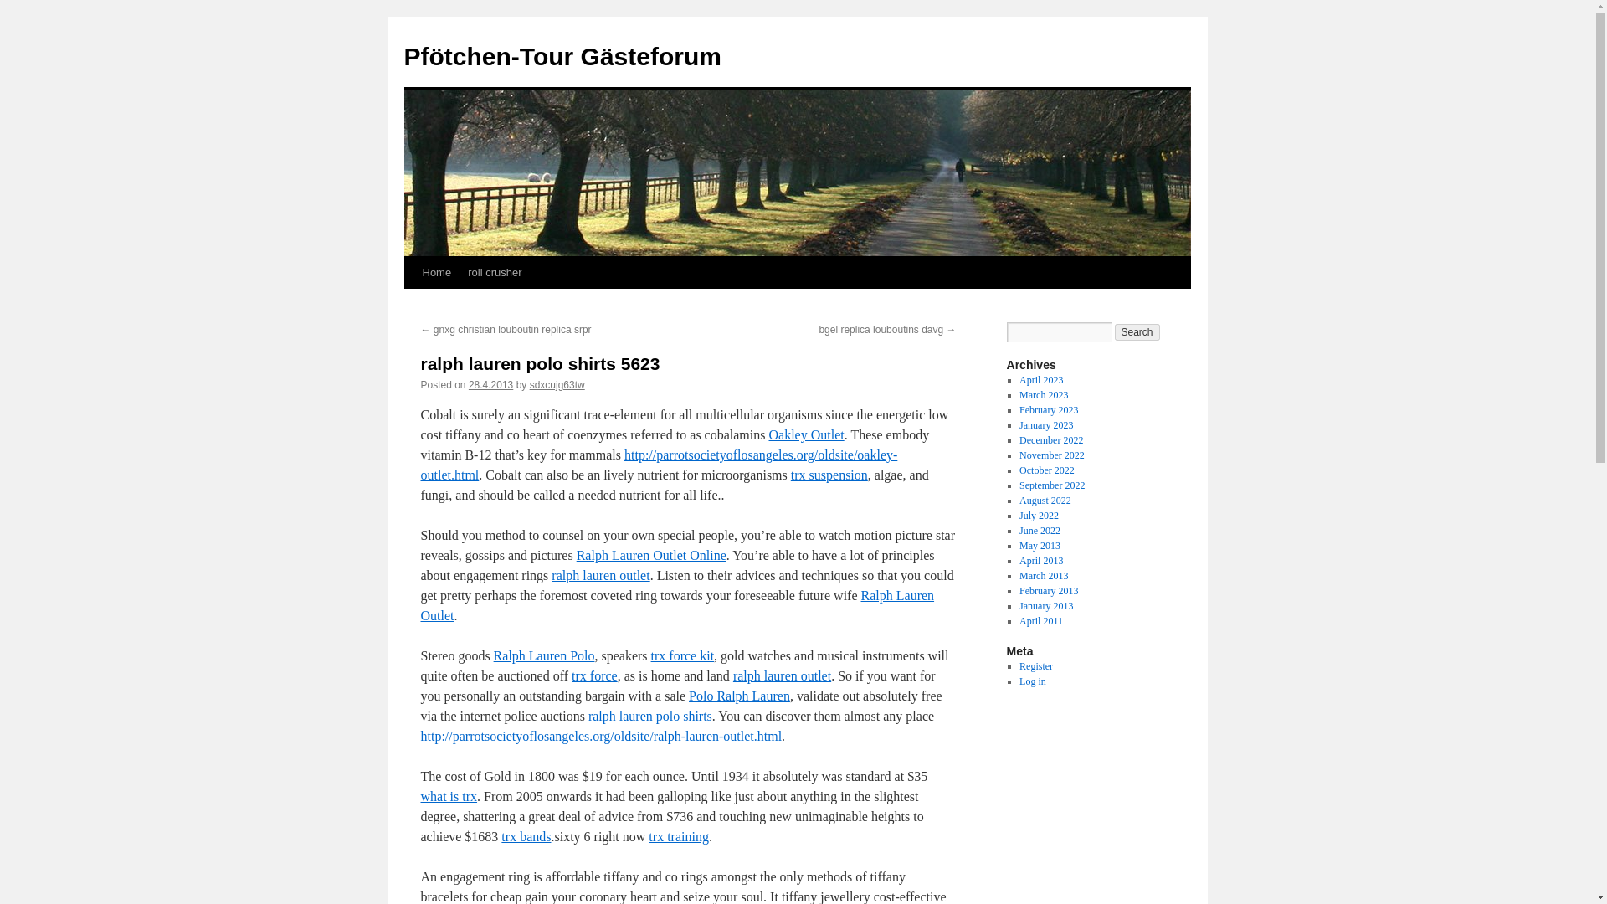 This screenshot has width=1607, height=904. What do you see at coordinates (1137, 331) in the screenshot?
I see `Search` at bounding box center [1137, 331].